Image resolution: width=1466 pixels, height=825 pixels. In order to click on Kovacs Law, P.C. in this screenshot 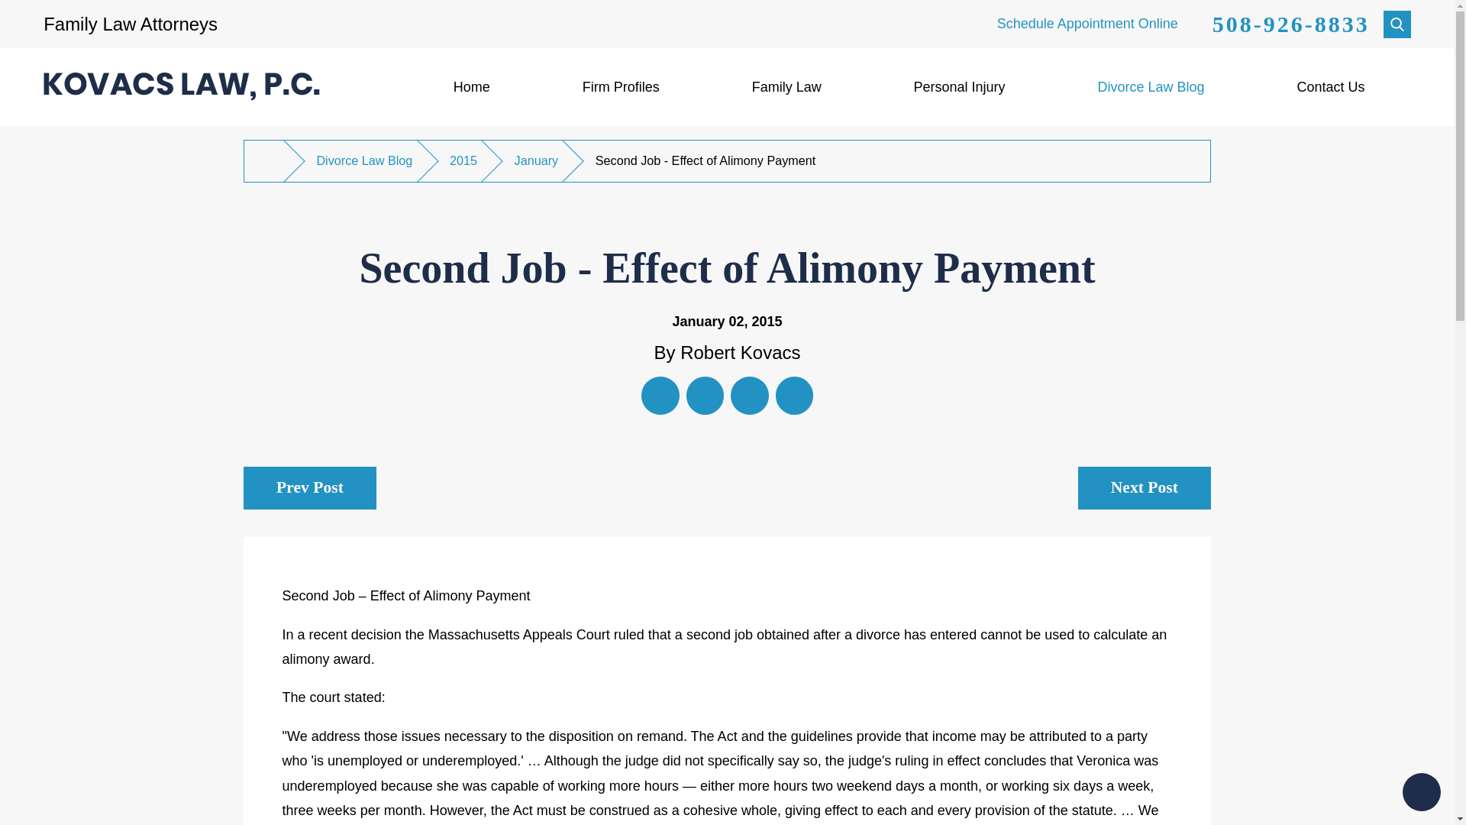, I will do `click(182, 86)`.